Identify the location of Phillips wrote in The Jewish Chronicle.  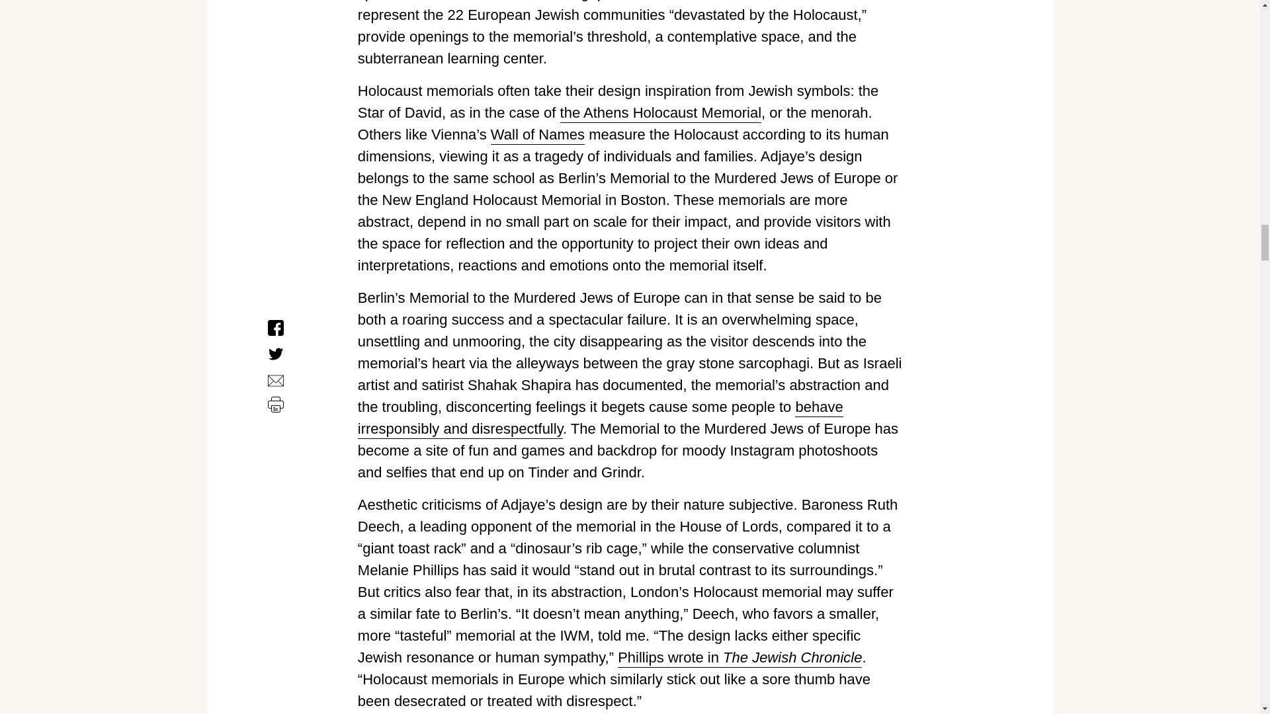
(740, 657).